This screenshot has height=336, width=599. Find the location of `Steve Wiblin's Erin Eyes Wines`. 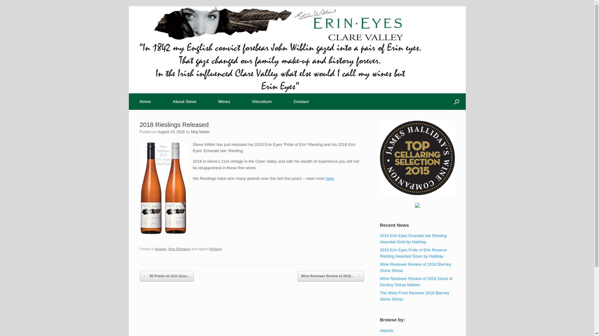

Steve Wiblin's Erin Eyes Wines is located at coordinates (280, 50).